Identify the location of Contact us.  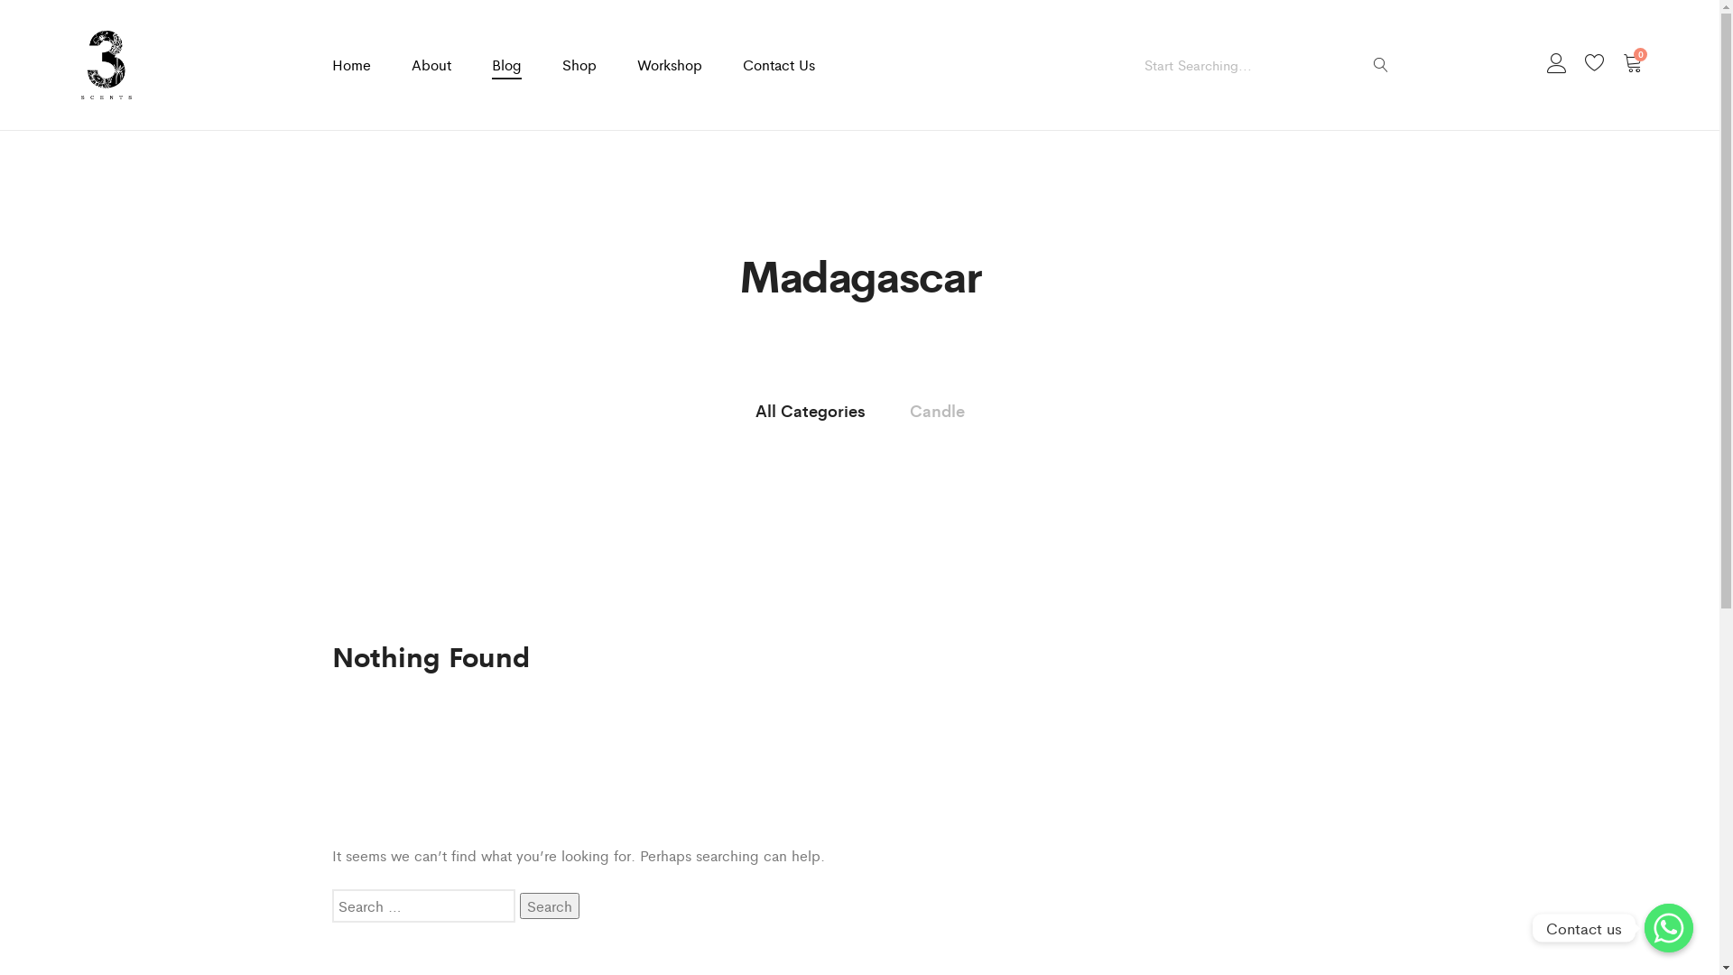
(1669, 928).